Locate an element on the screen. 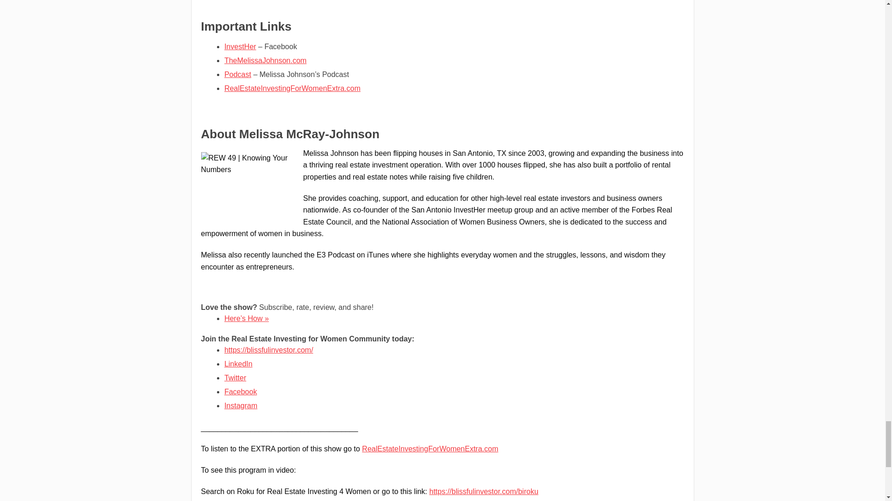 The height and width of the screenshot is (501, 892). TheMelissaJohnson.com is located at coordinates (266, 60).